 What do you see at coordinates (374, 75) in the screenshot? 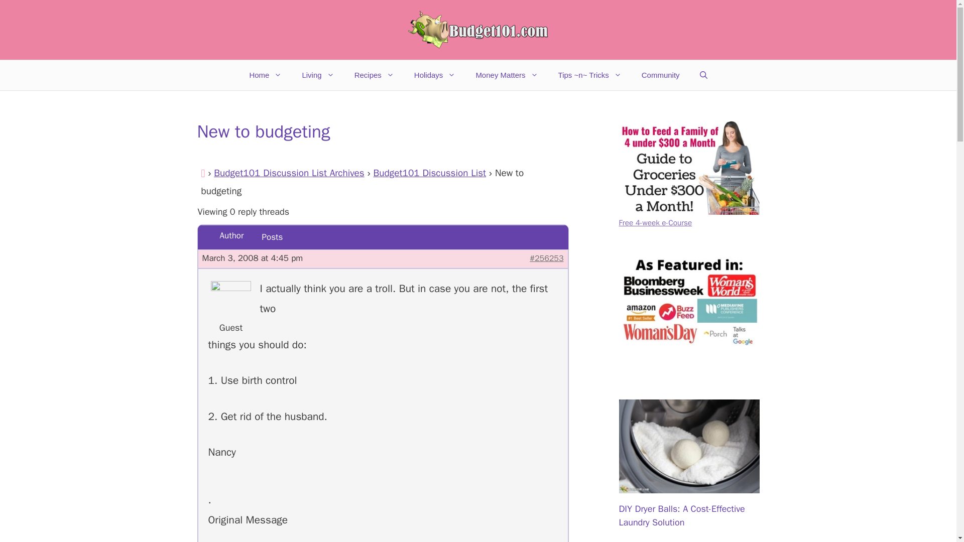
I see `Recipes` at bounding box center [374, 75].